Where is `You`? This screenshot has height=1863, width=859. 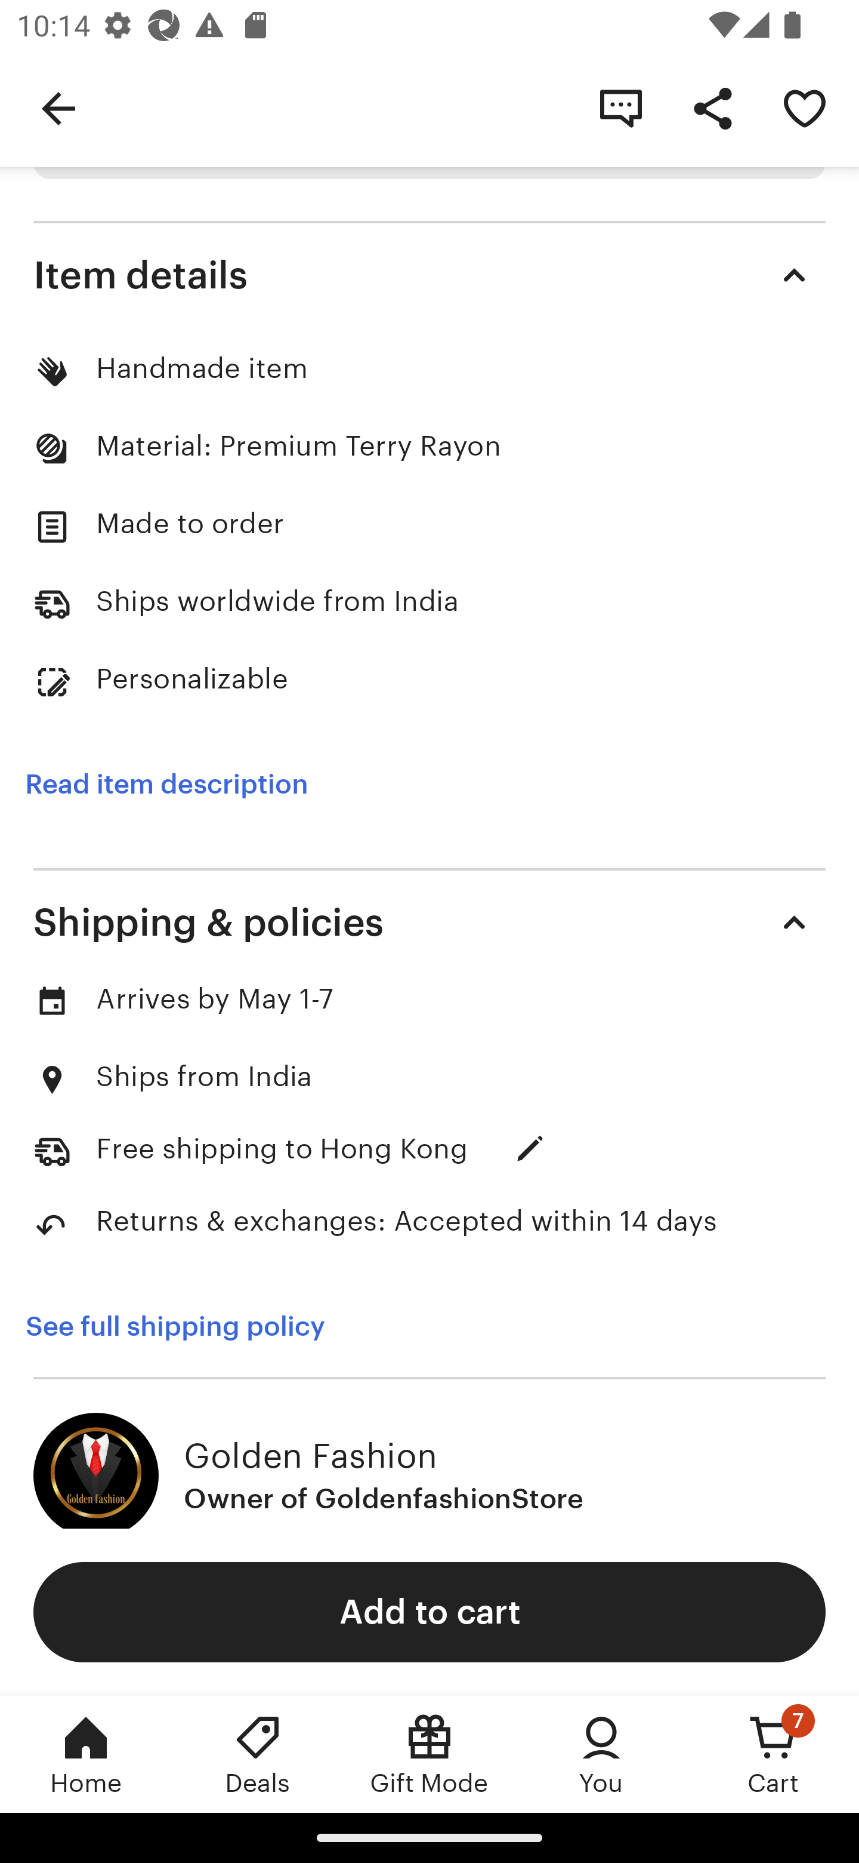
You is located at coordinates (601, 1754).